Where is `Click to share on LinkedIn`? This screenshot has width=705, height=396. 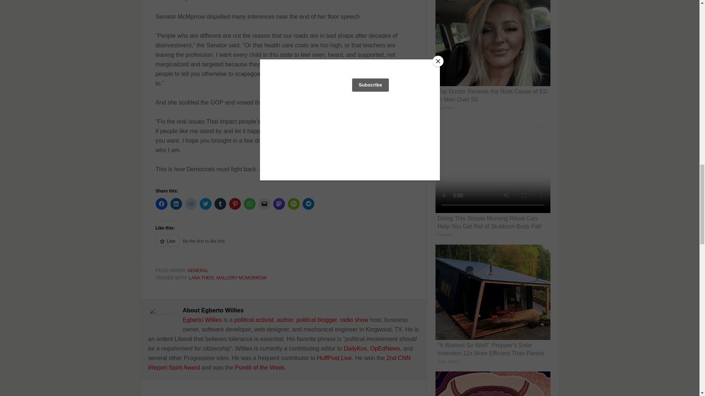 Click to share on LinkedIn is located at coordinates (176, 204).